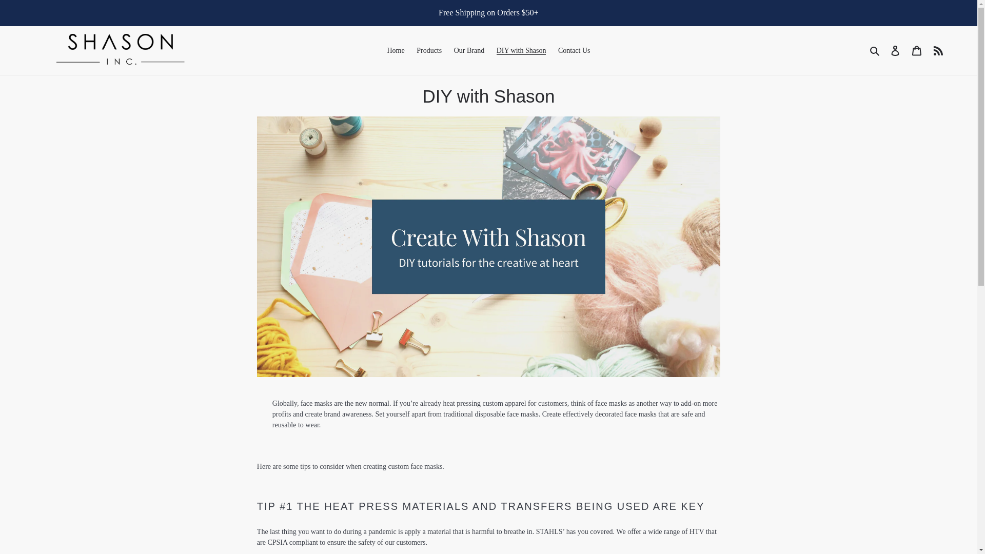 The height and width of the screenshot is (554, 985). What do you see at coordinates (875, 51) in the screenshot?
I see `Search` at bounding box center [875, 51].